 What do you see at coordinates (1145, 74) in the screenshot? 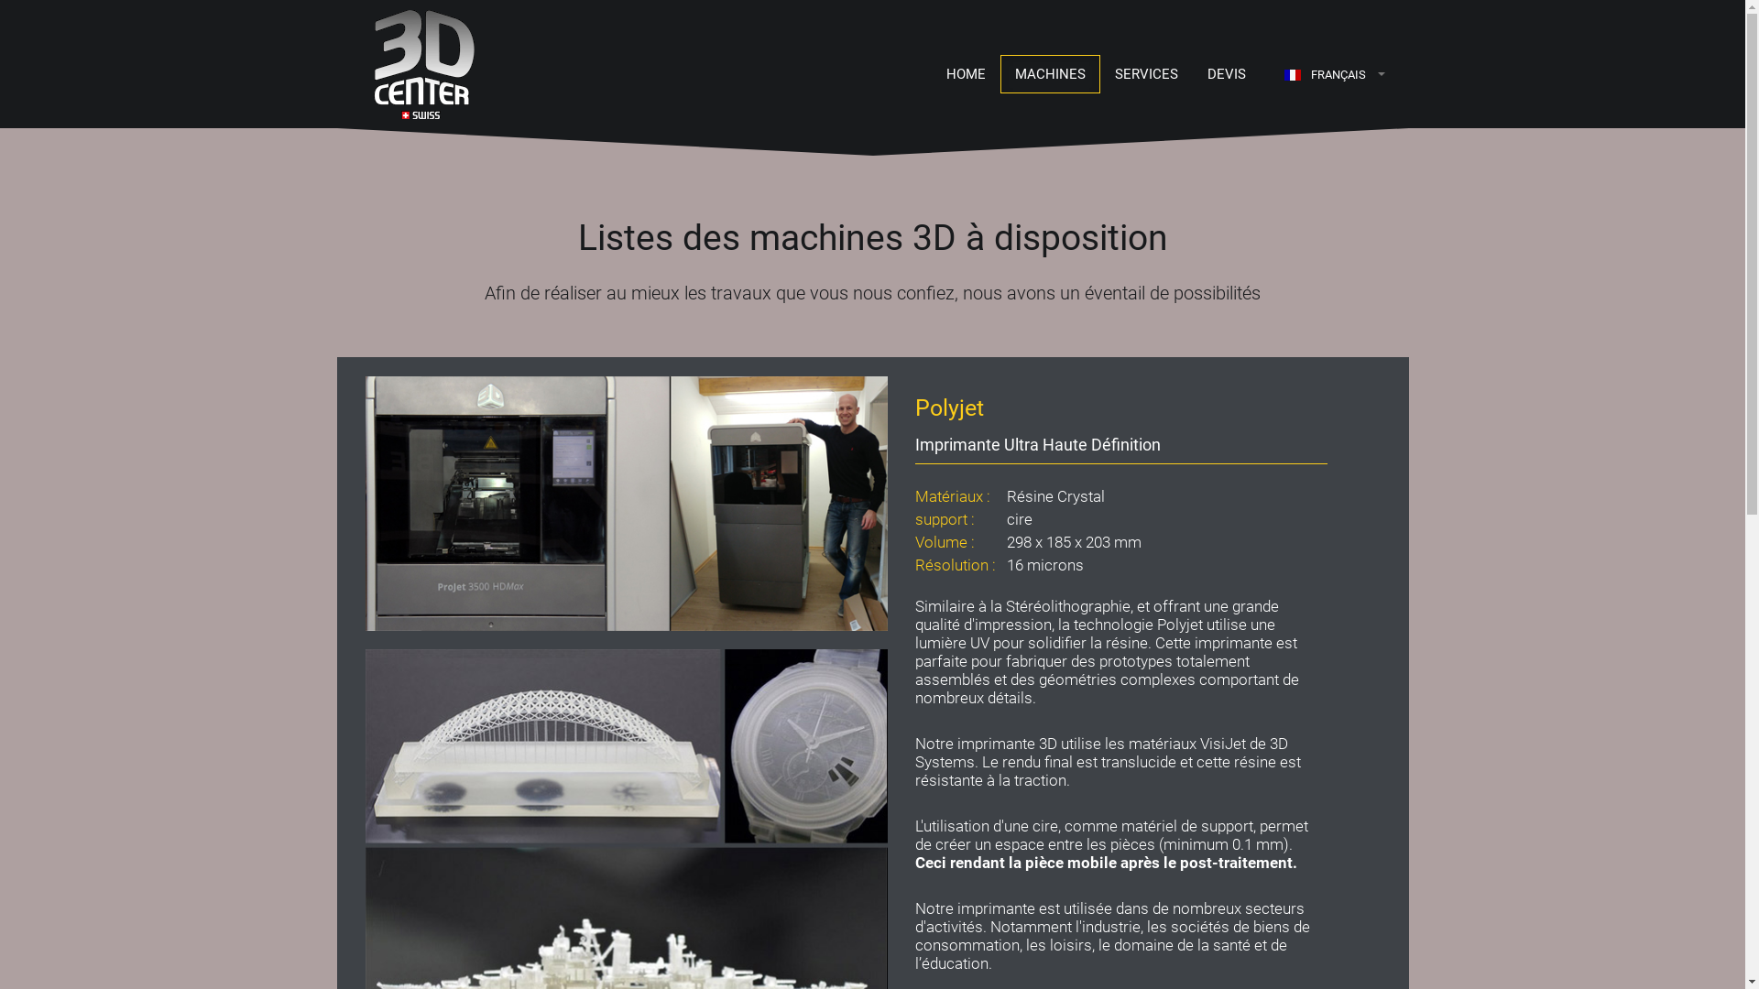
I see `SERVICES` at bounding box center [1145, 74].